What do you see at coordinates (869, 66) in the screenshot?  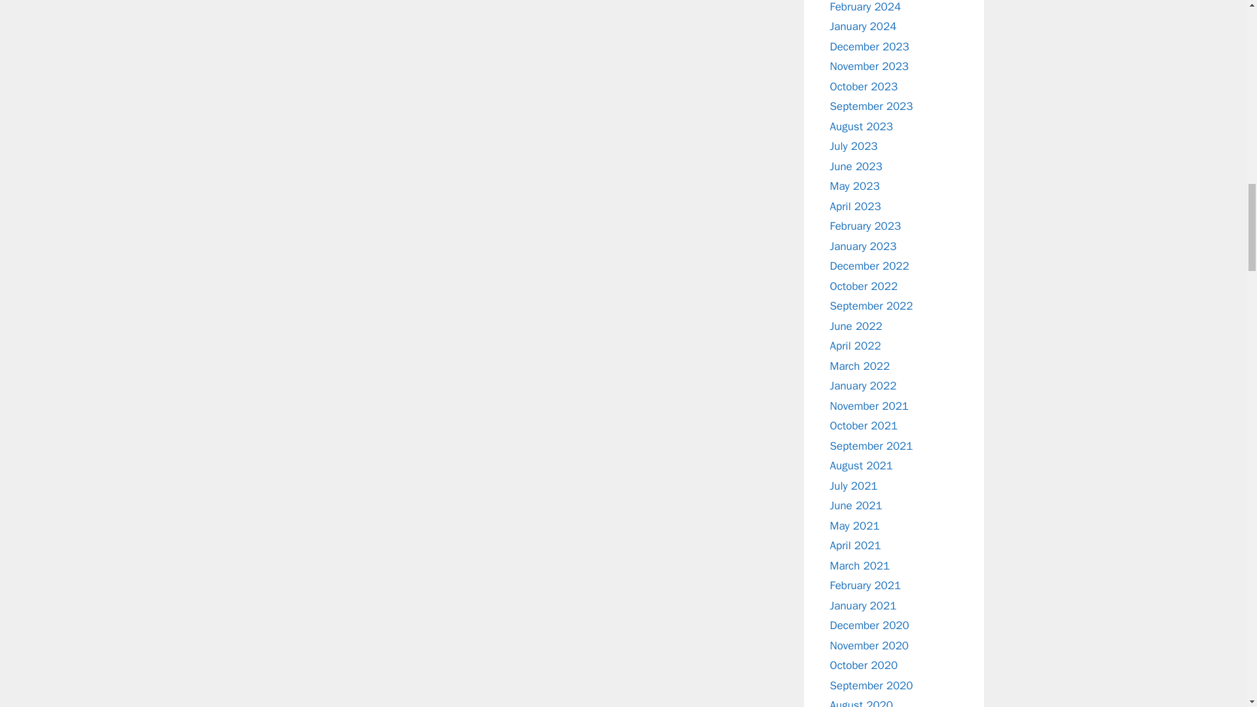 I see `November 2023` at bounding box center [869, 66].